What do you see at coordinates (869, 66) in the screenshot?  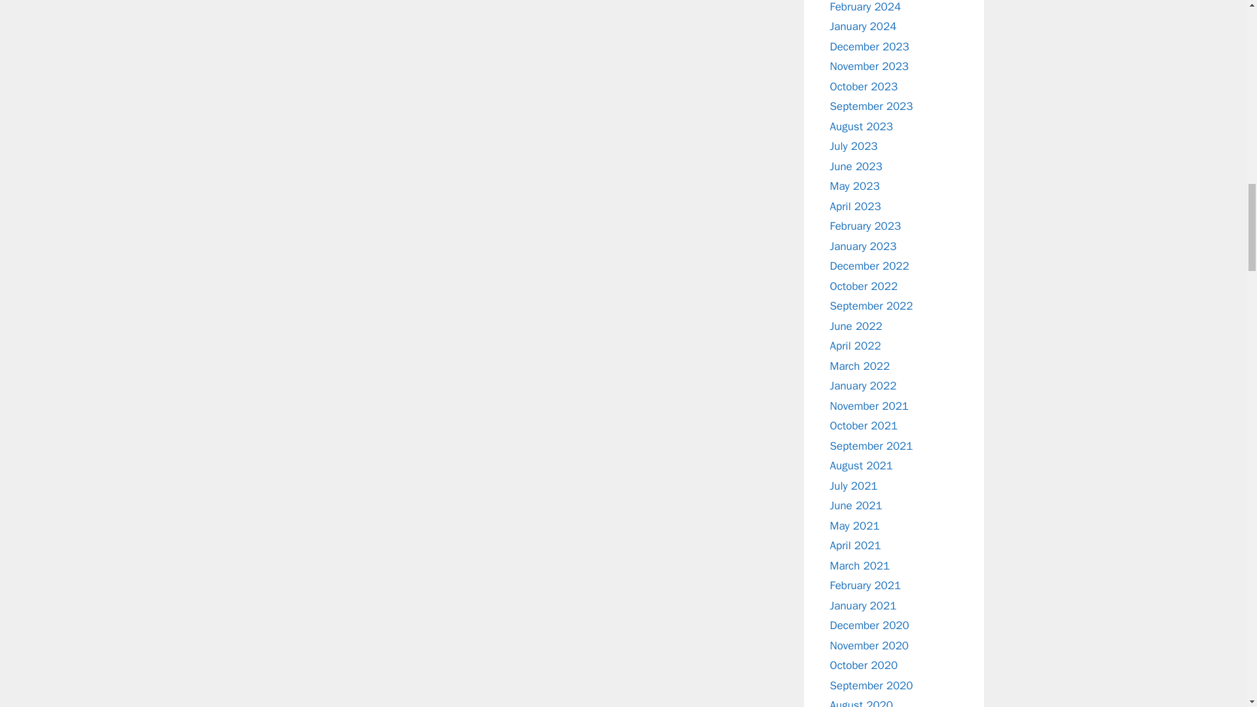 I see `November 2023` at bounding box center [869, 66].